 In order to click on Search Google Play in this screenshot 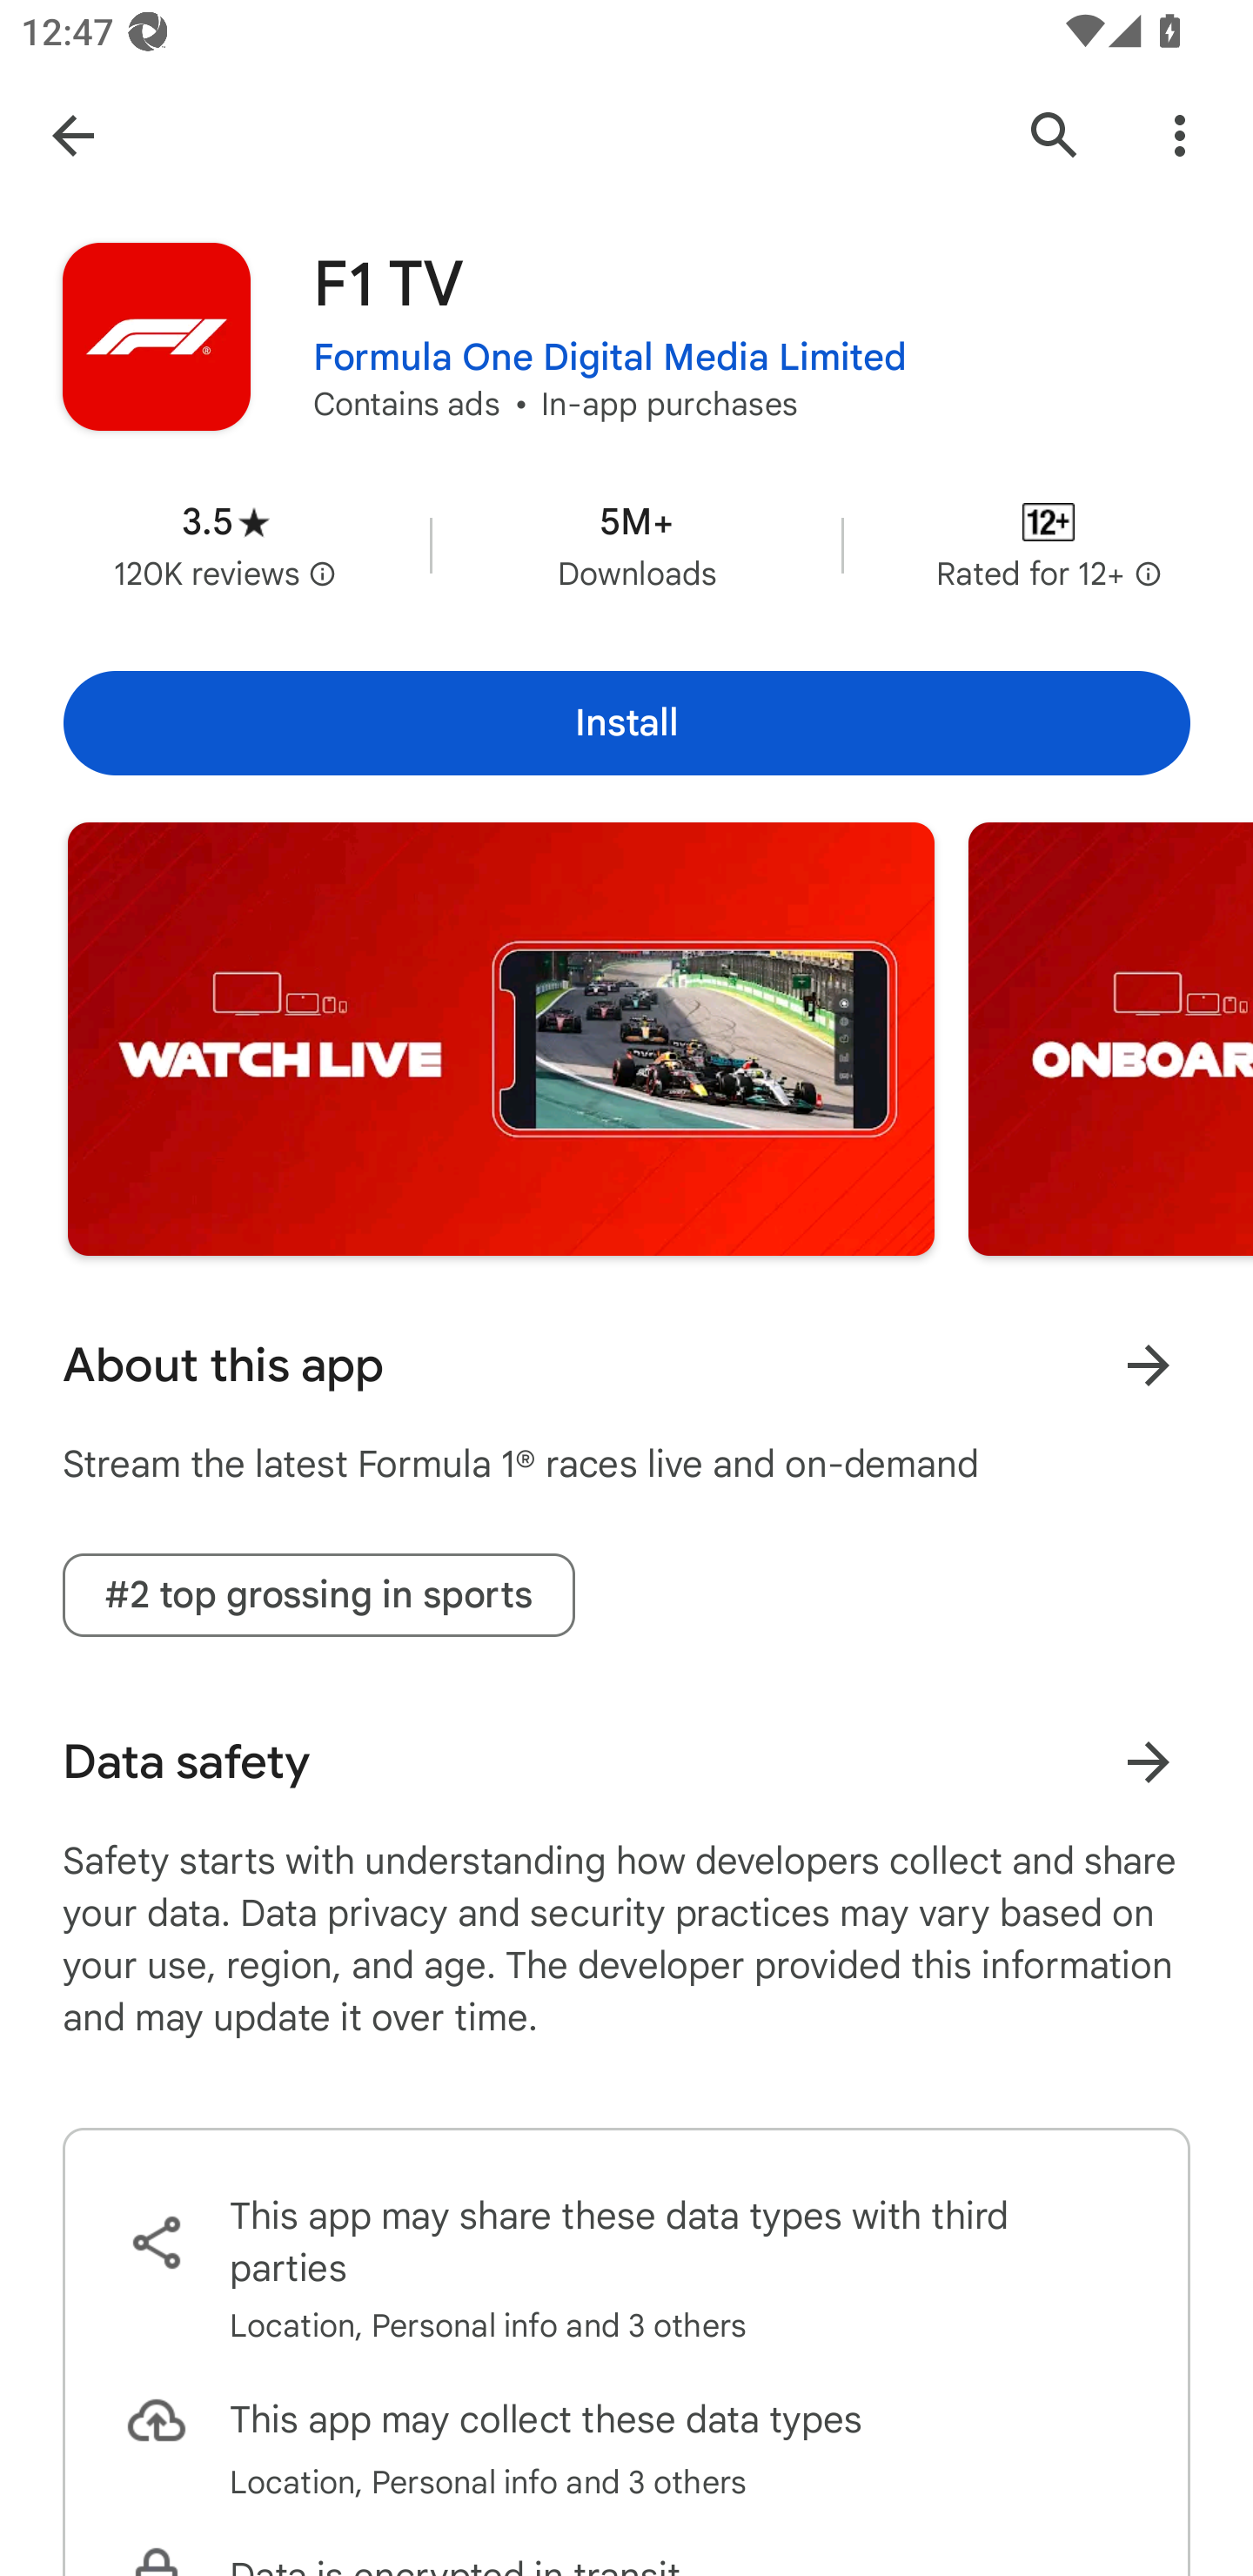, I will do `click(1055, 134)`.